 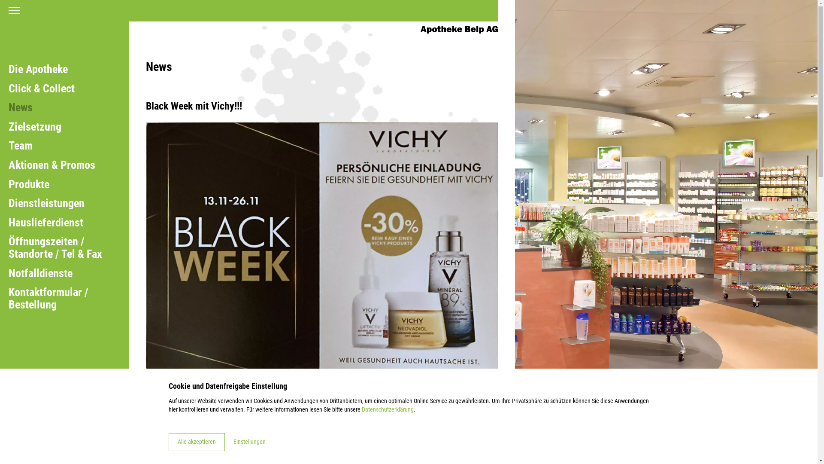 I want to click on News, so click(x=60, y=107).